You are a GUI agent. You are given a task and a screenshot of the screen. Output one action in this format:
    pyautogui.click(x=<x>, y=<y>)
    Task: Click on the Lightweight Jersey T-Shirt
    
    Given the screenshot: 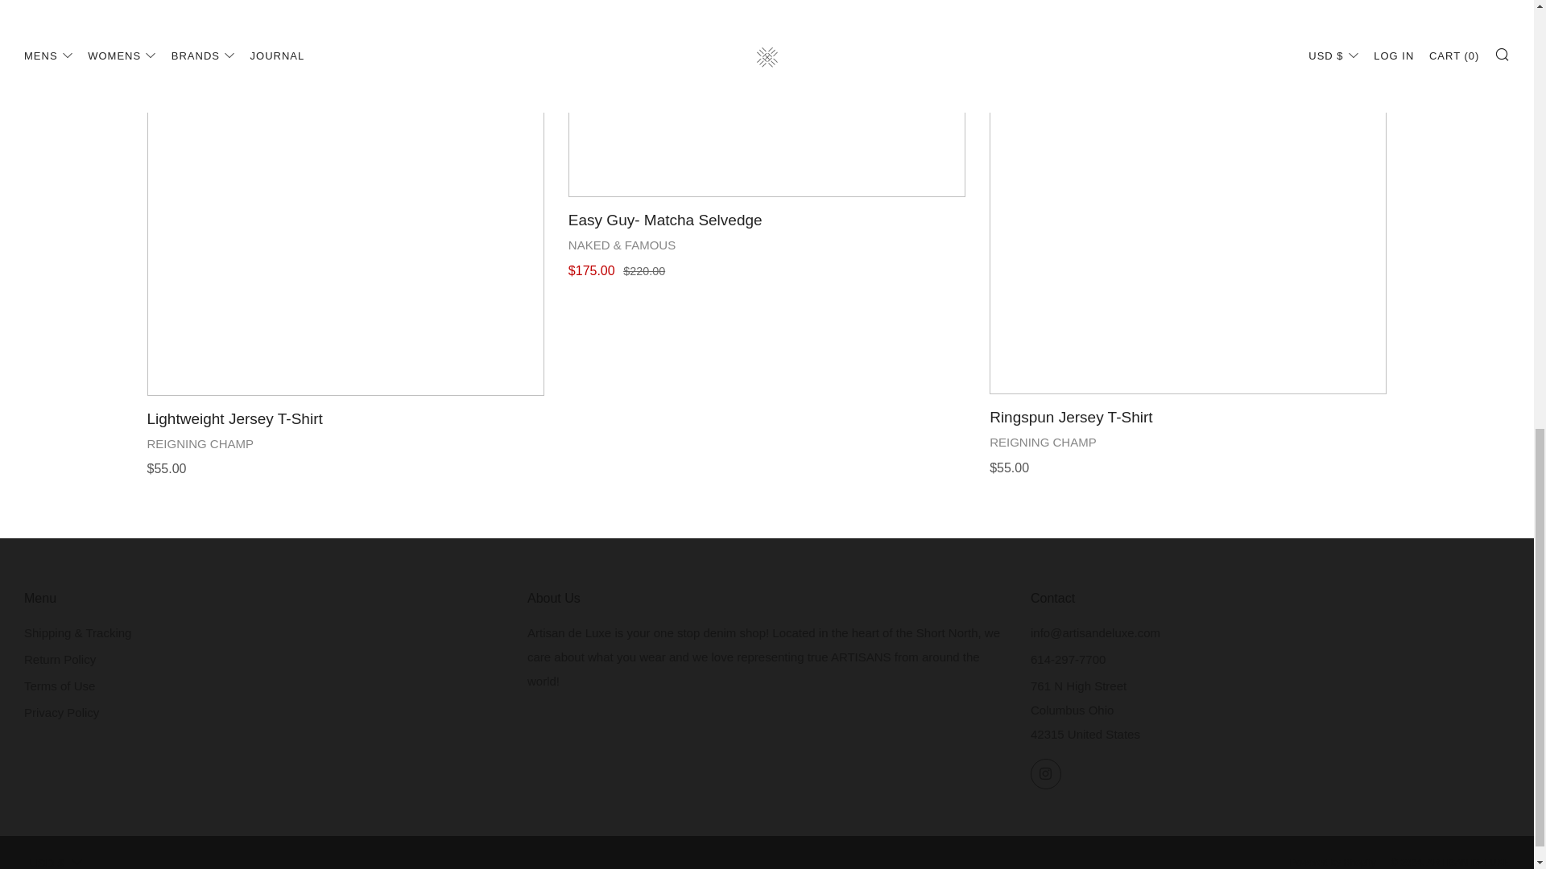 What is the action you would take?
    pyautogui.click(x=345, y=441)
    